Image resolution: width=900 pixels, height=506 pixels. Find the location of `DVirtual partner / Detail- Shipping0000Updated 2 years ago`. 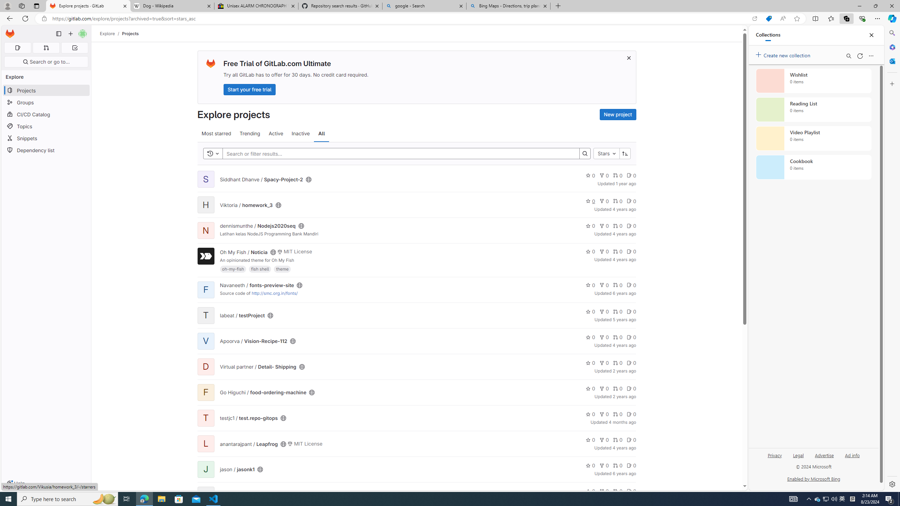

DVirtual partner / Detail- Shipping0000Updated 2 years ago is located at coordinates (416, 367).